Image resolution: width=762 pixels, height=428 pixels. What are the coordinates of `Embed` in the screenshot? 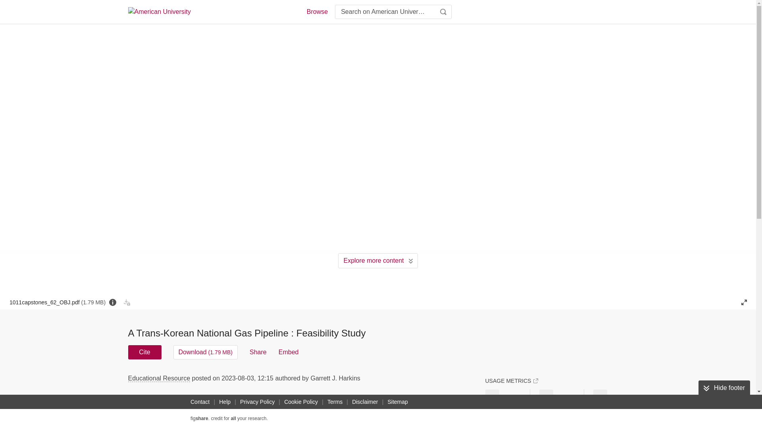 It's located at (289, 352).